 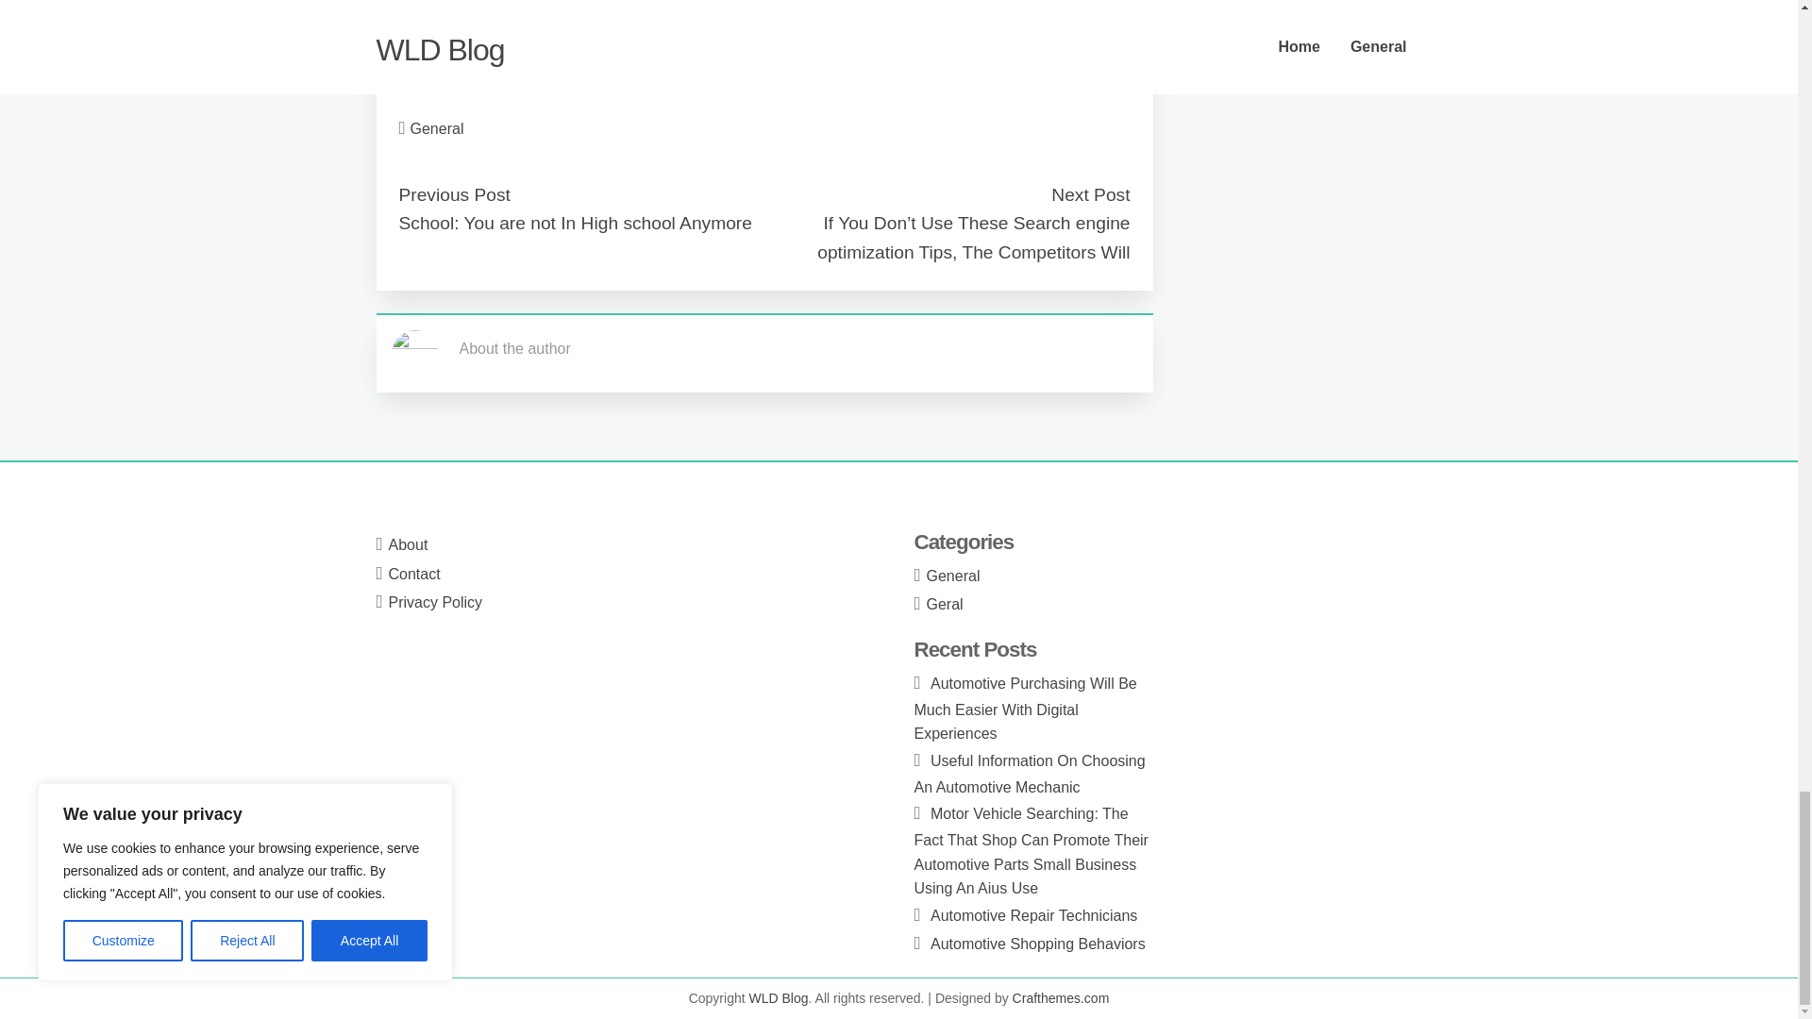 What do you see at coordinates (408, 545) in the screenshot?
I see `About` at bounding box center [408, 545].